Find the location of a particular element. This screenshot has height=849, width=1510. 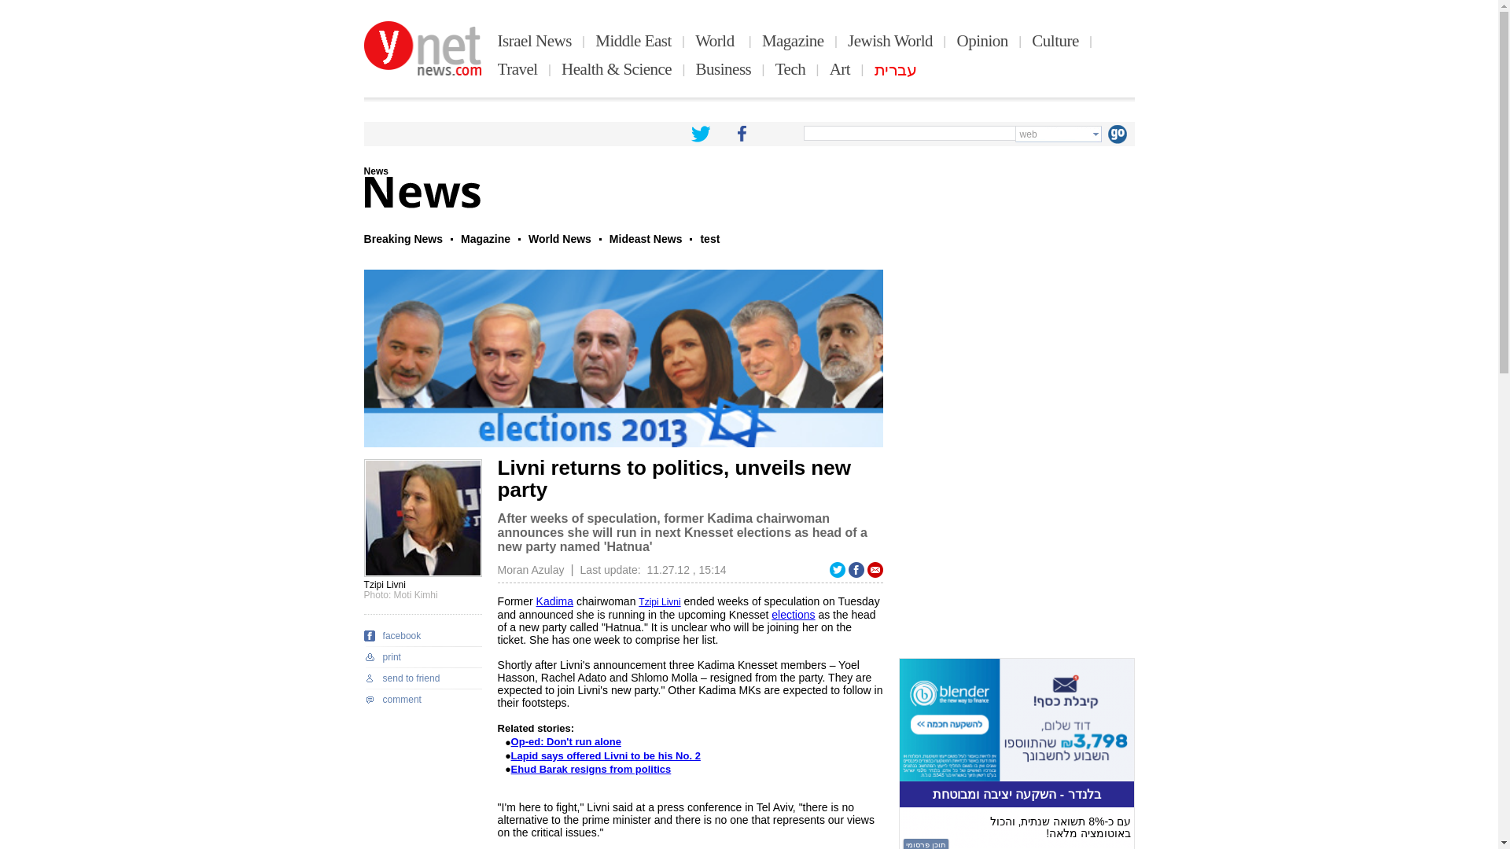

News is located at coordinates (376, 171).